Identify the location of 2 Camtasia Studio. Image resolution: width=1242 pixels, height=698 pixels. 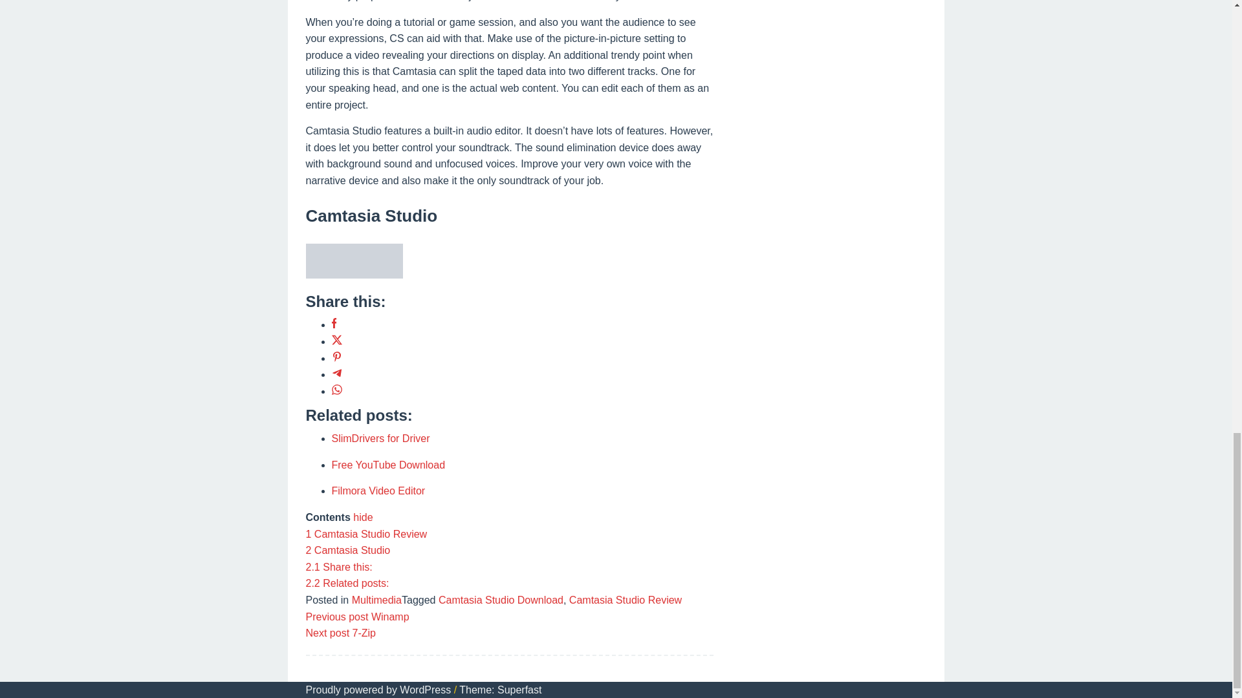
(347, 550).